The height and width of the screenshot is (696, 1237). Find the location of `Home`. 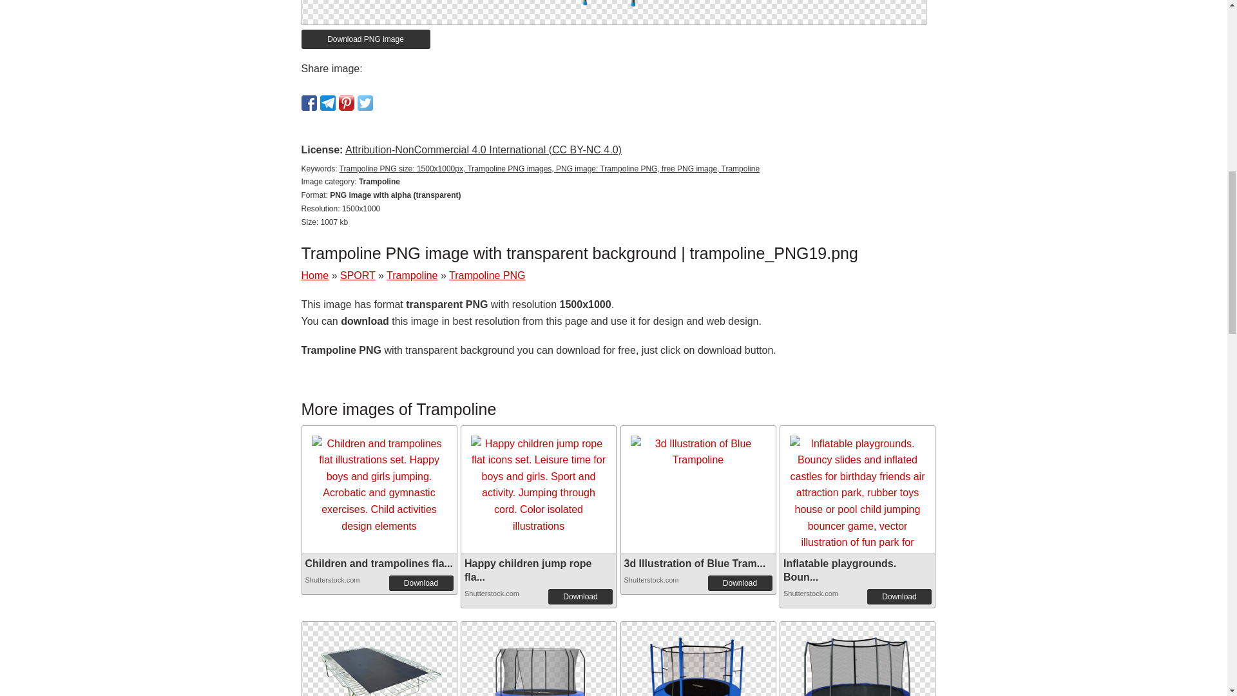

Home is located at coordinates (315, 276).